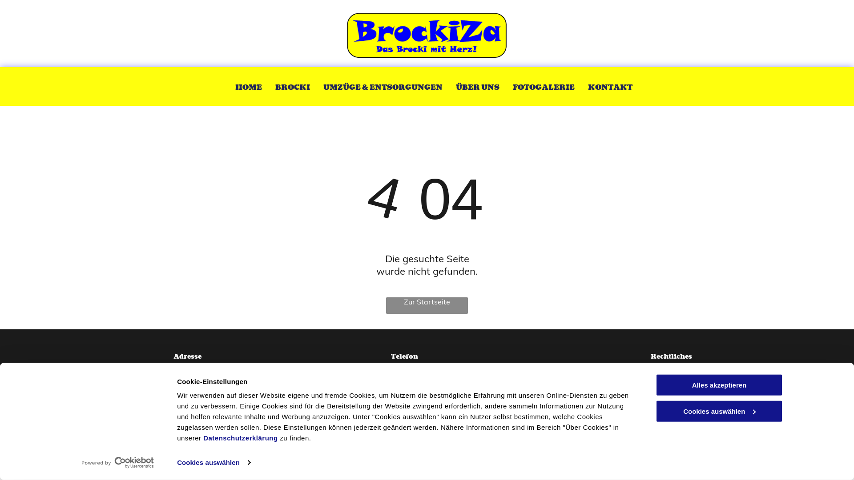  What do you see at coordinates (544, 86) in the screenshot?
I see `FOTOGALERIE` at bounding box center [544, 86].